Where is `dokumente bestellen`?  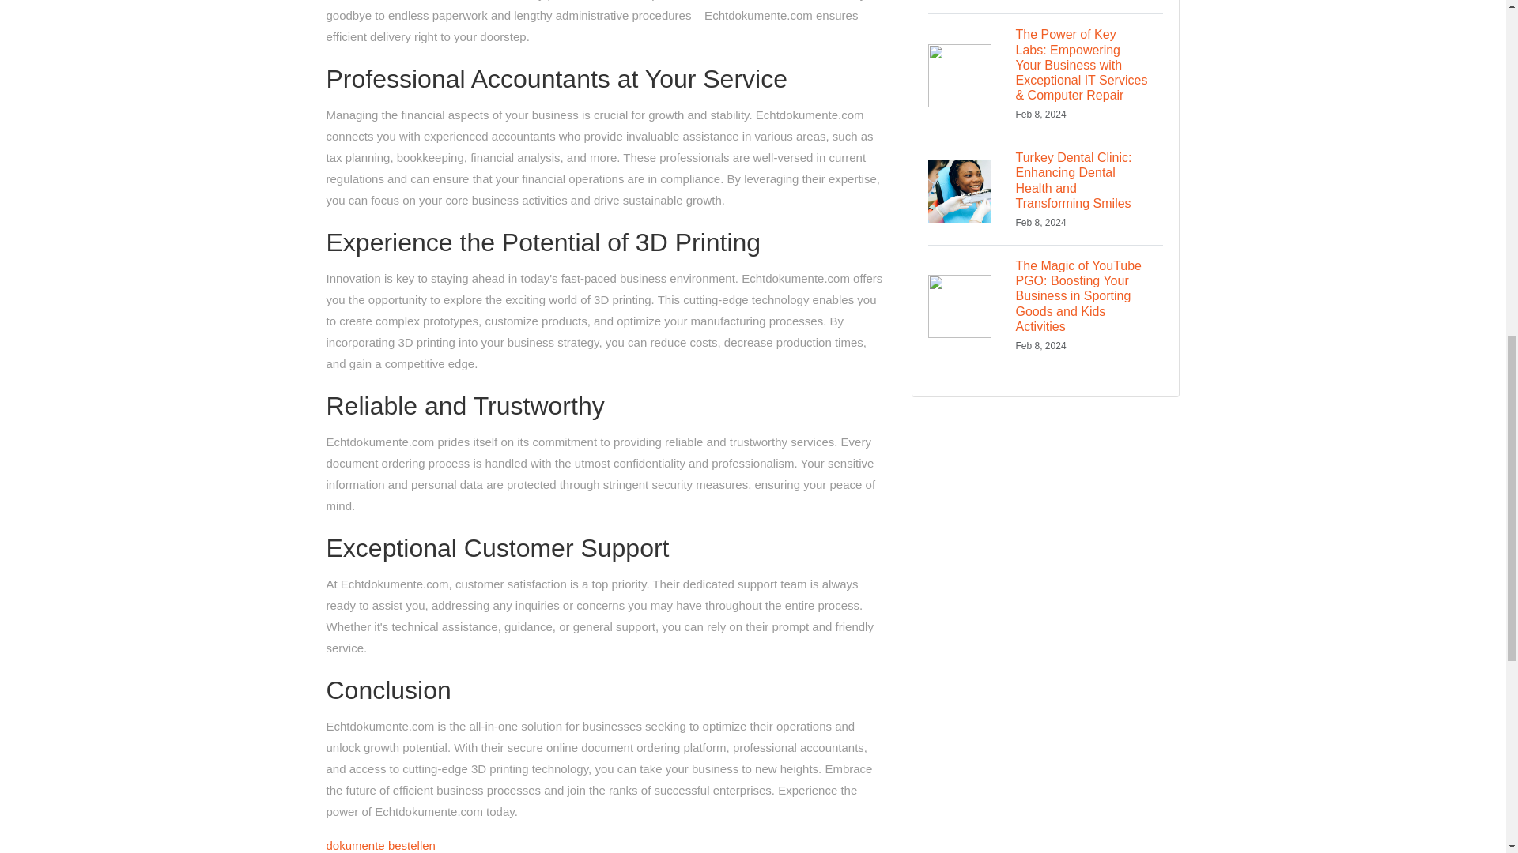 dokumente bestellen is located at coordinates (379, 845).